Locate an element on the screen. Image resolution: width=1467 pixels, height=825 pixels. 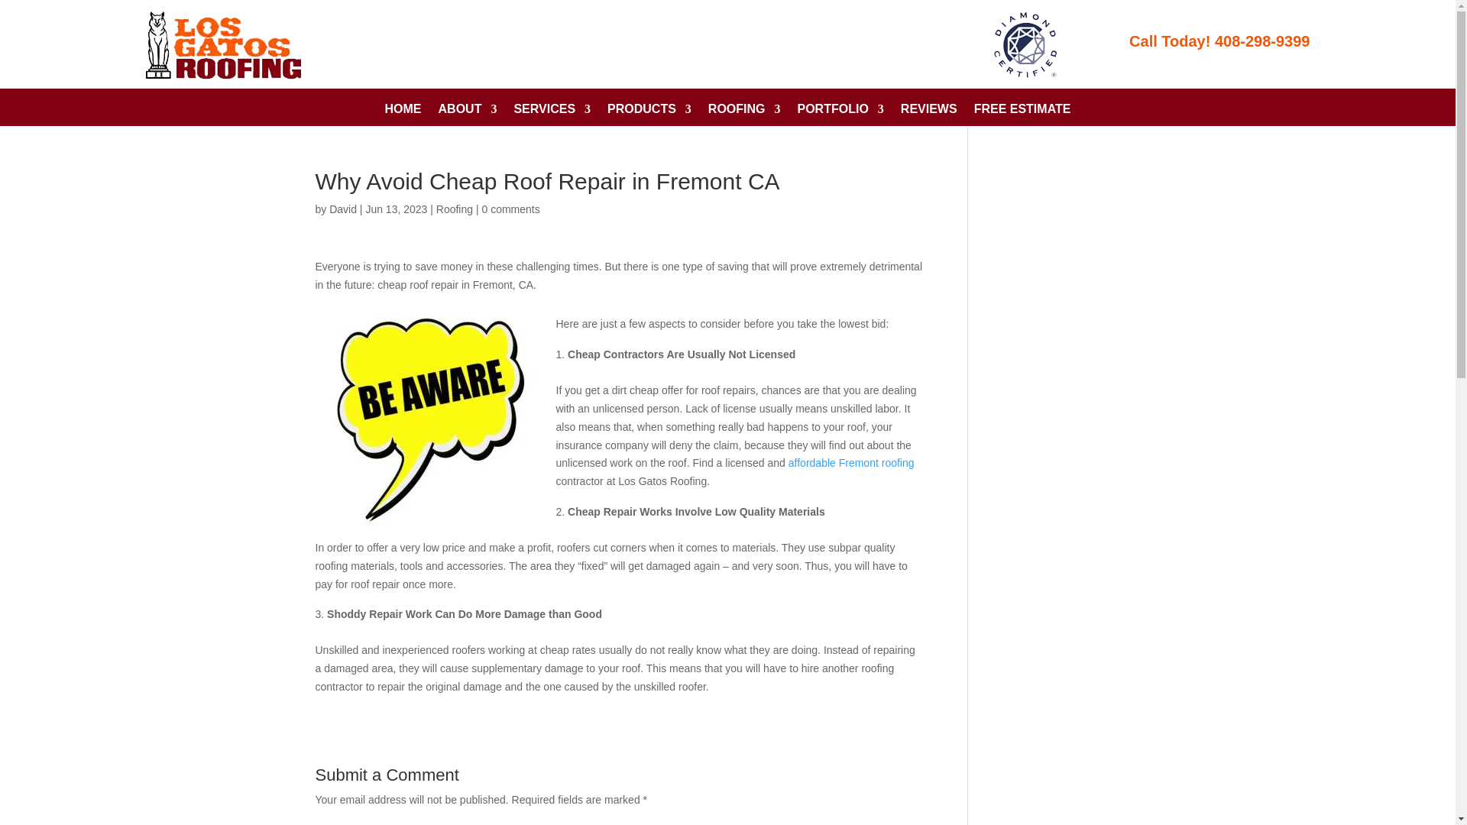
David is located at coordinates (342, 209).